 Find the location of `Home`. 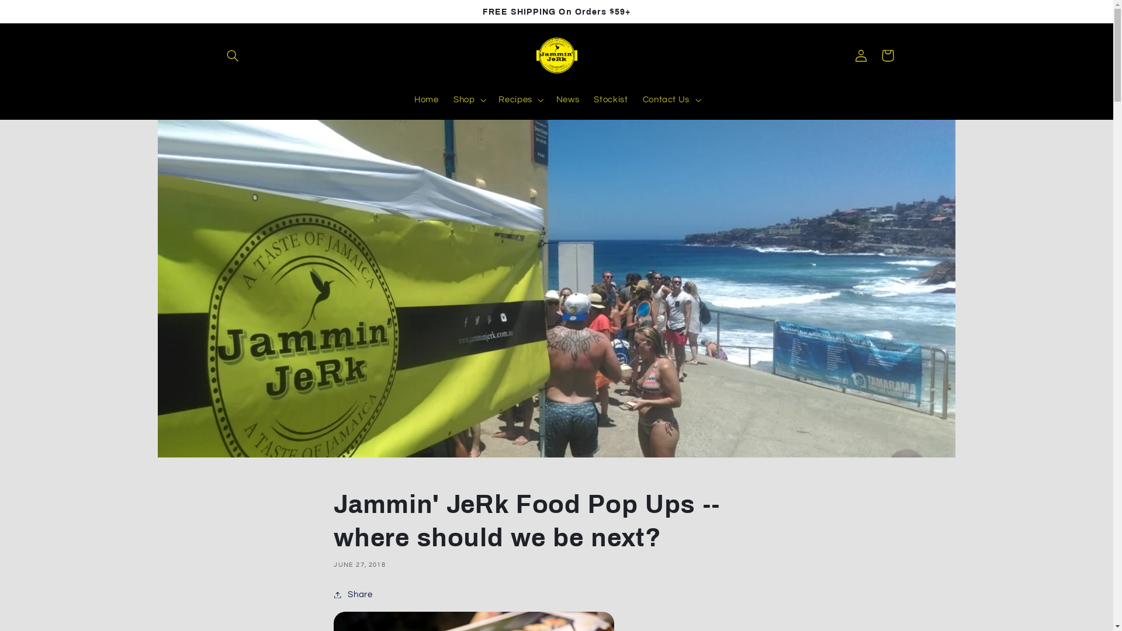

Home is located at coordinates (427, 100).